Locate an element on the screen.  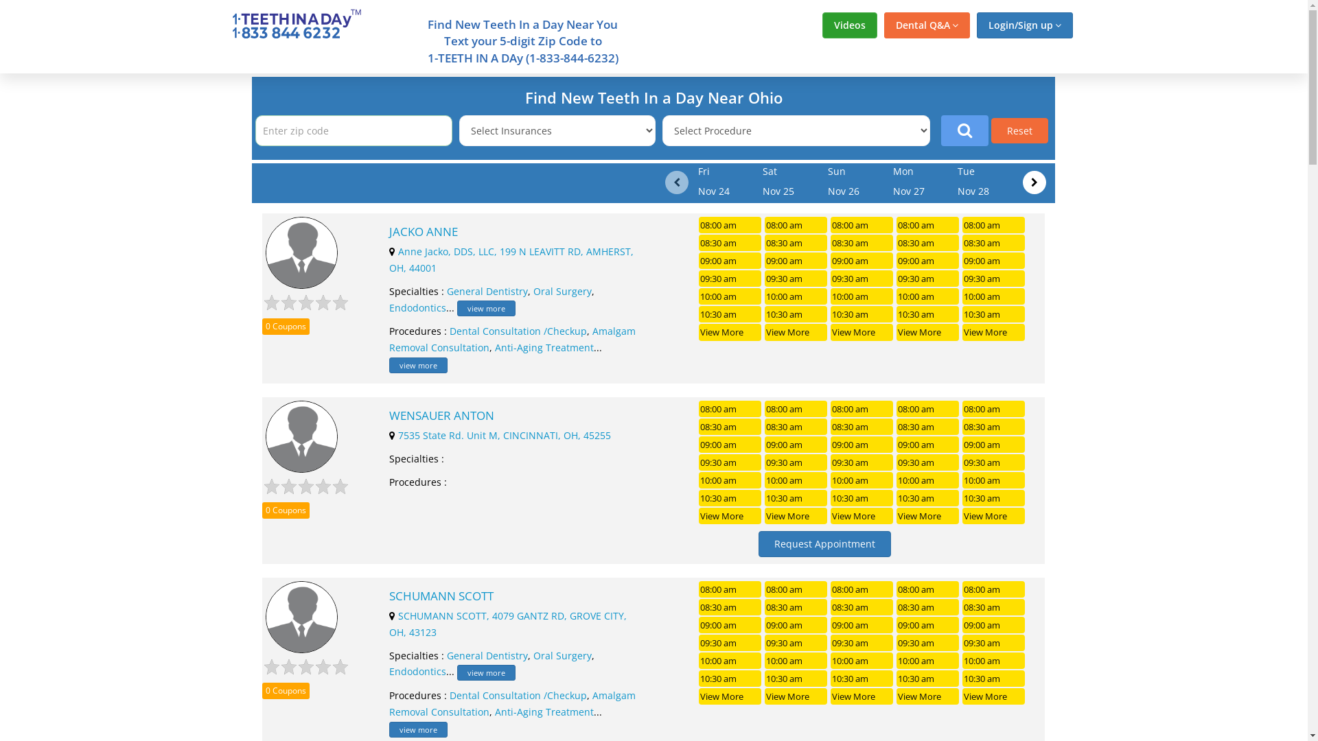
Anti-Aging Treatment is located at coordinates (544, 712).